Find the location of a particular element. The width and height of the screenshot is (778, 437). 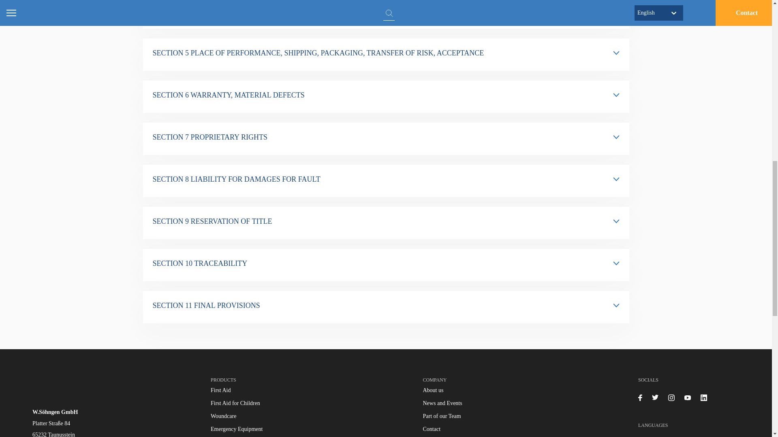

Woundcare is located at coordinates (224, 416).